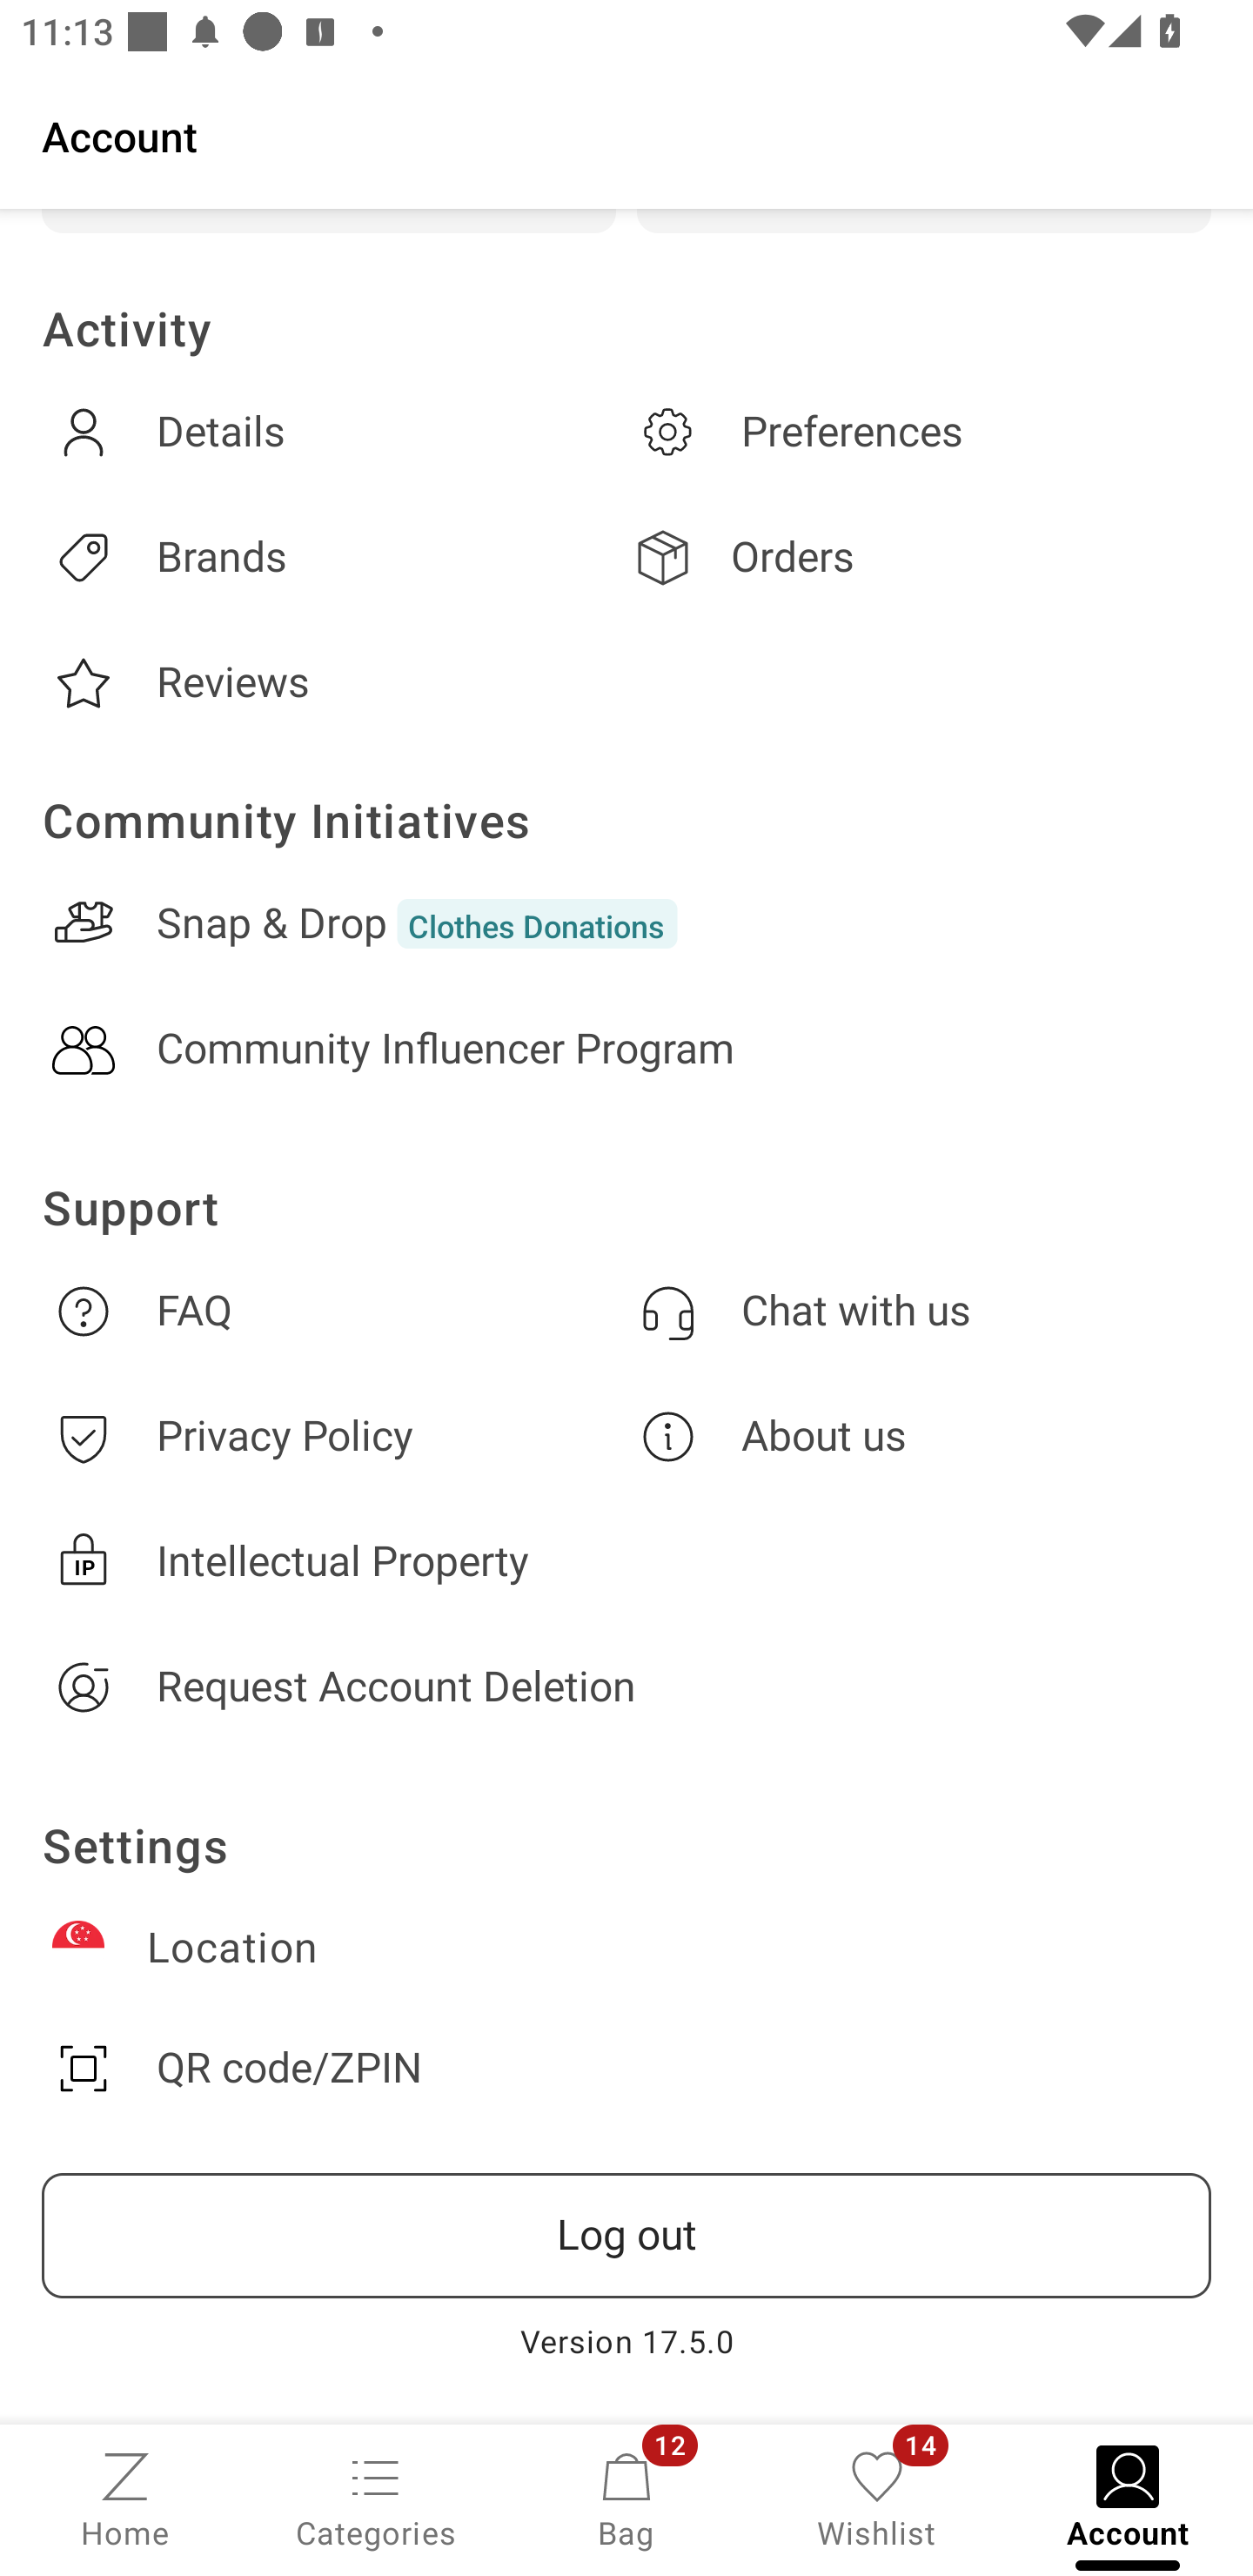  I want to click on Intellectual Property, so click(626, 1561).